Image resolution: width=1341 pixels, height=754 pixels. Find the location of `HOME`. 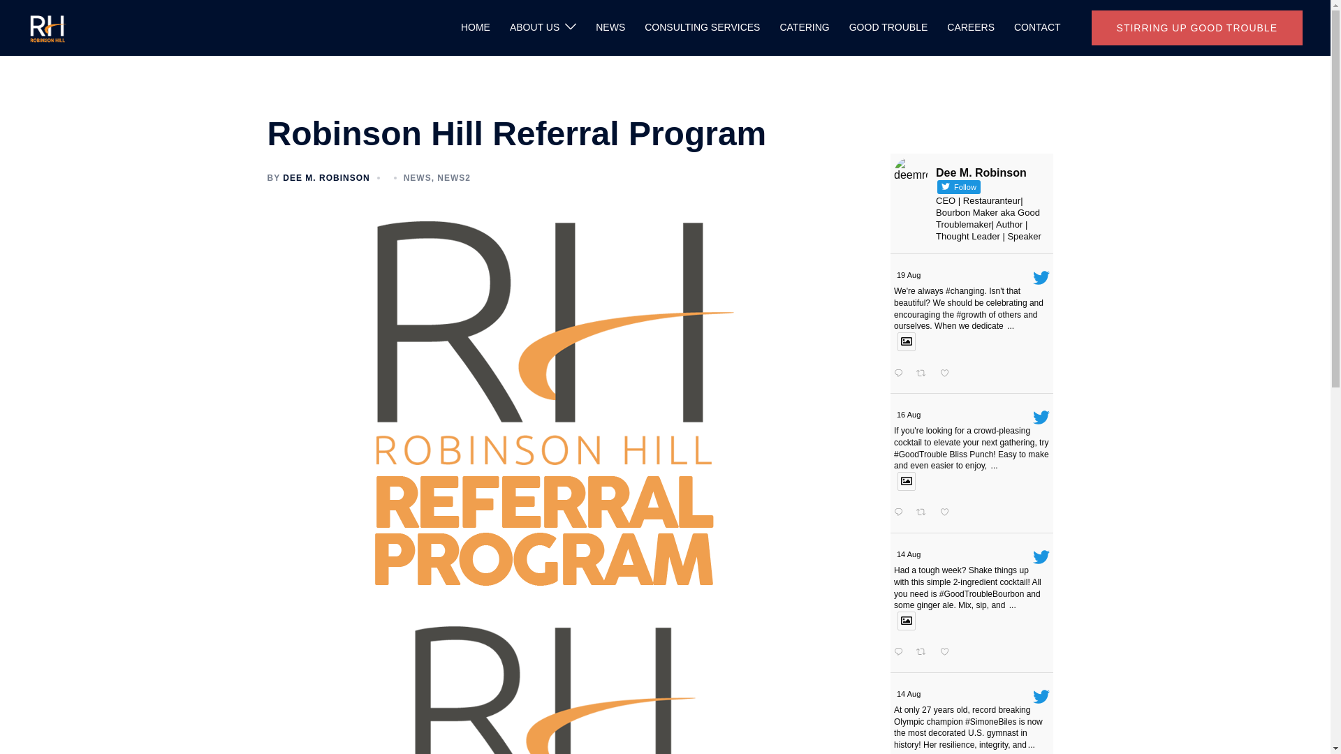

HOME is located at coordinates (476, 28).